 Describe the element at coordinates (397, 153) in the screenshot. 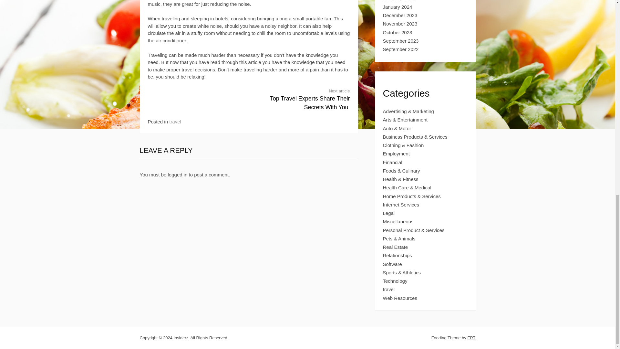

I see `Employment` at that location.